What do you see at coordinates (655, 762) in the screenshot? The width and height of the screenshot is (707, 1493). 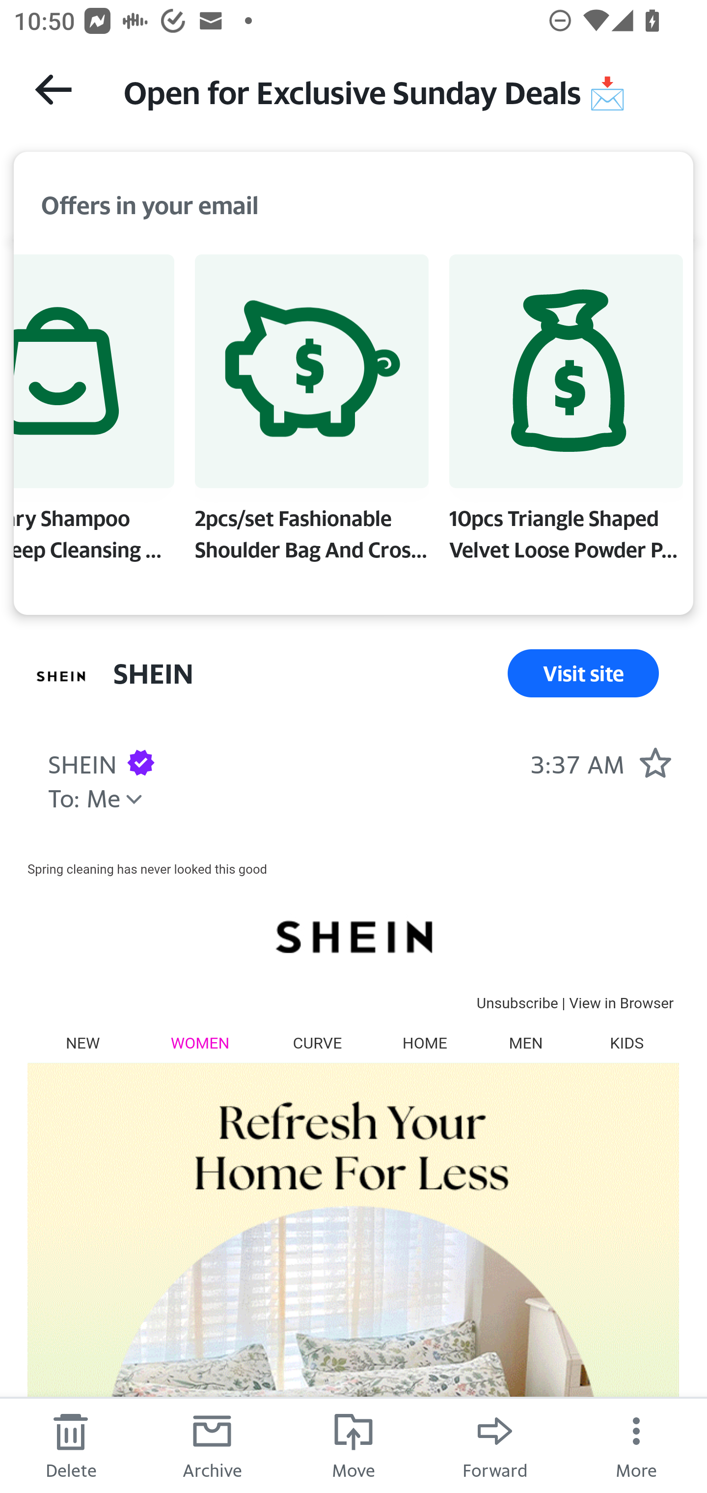 I see `Mark as starred.` at bounding box center [655, 762].